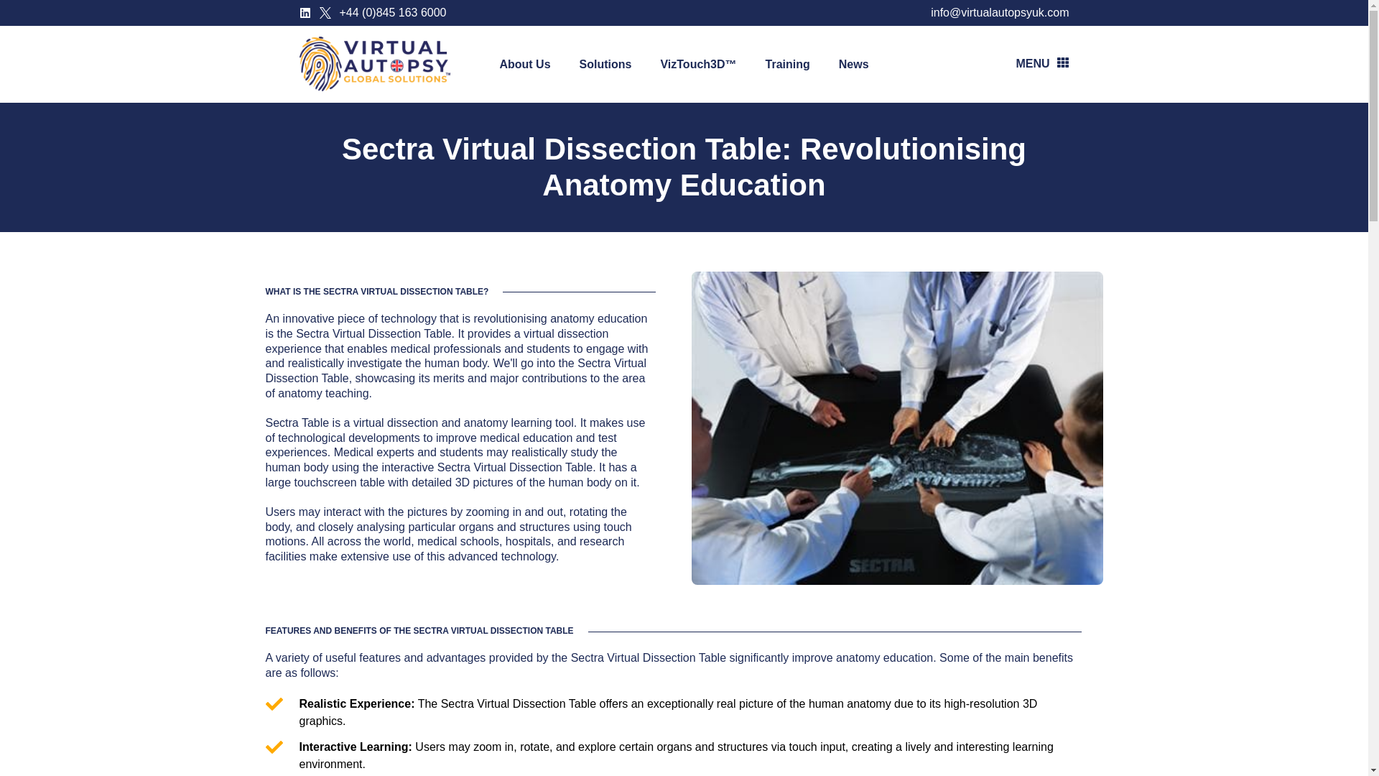 Image resolution: width=1379 pixels, height=776 pixels. What do you see at coordinates (1037, 63) in the screenshot?
I see `MENU` at bounding box center [1037, 63].